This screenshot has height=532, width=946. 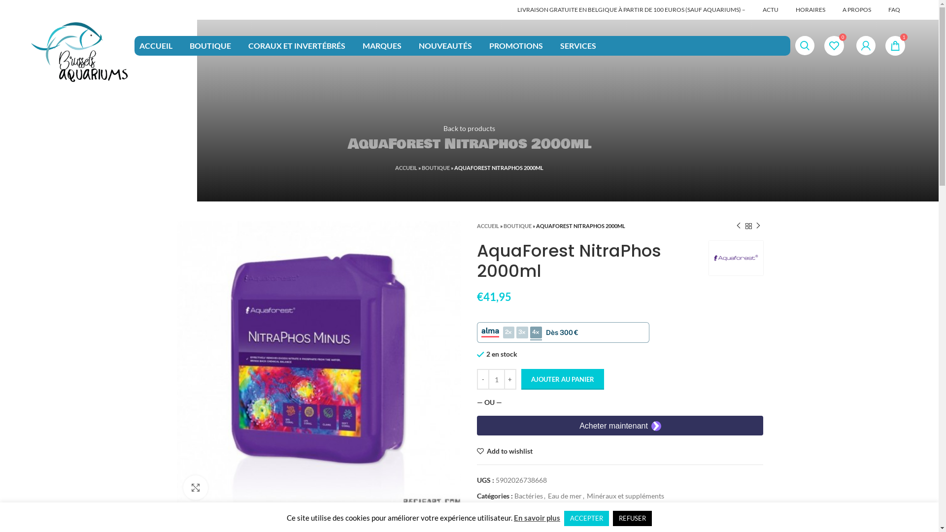 What do you see at coordinates (771, 10) in the screenshot?
I see `ACTU` at bounding box center [771, 10].